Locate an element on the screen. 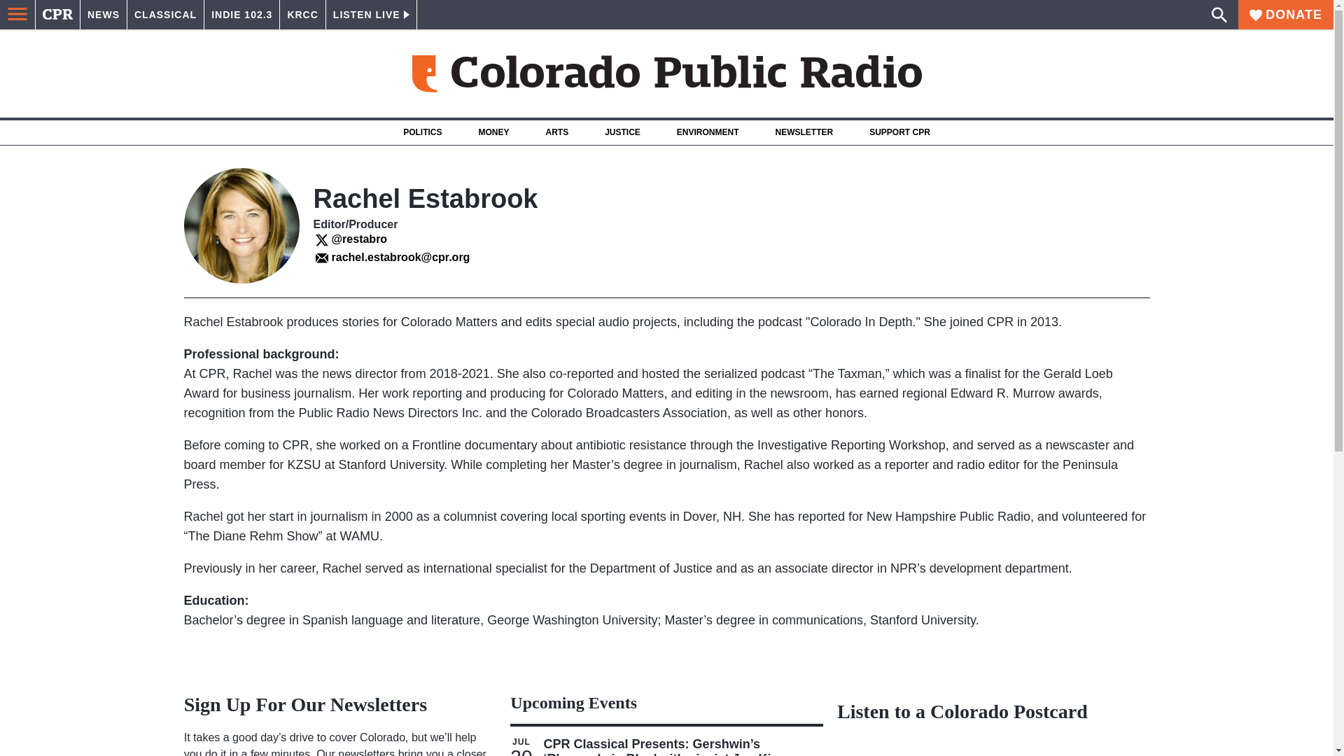 The image size is (1344, 756). NEWS is located at coordinates (104, 15).